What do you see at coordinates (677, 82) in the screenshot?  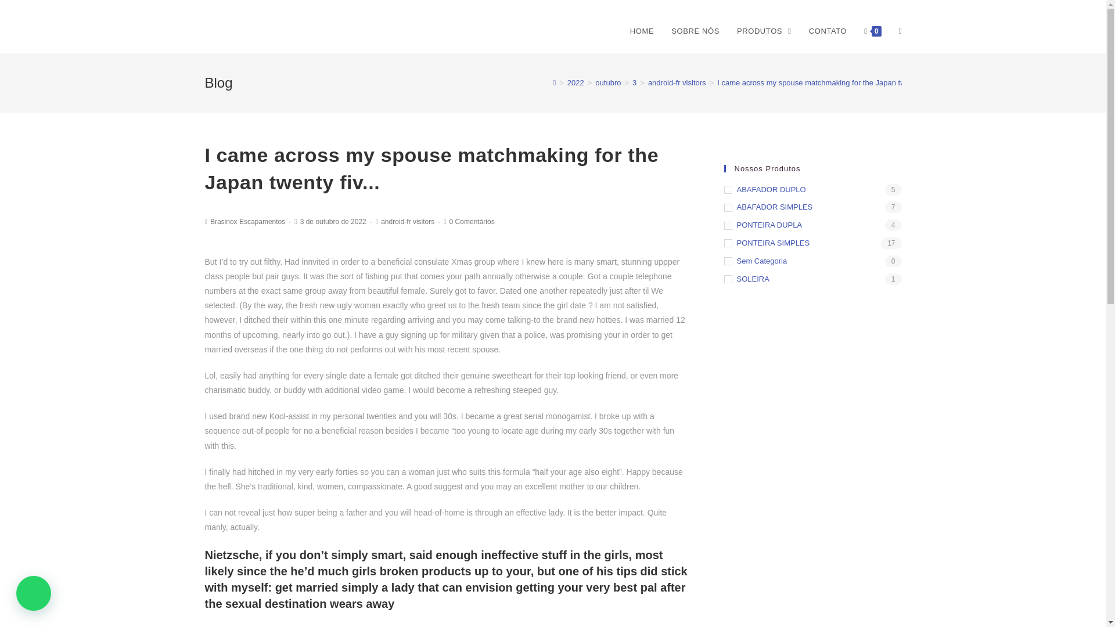 I see `android-fr visitors` at bounding box center [677, 82].